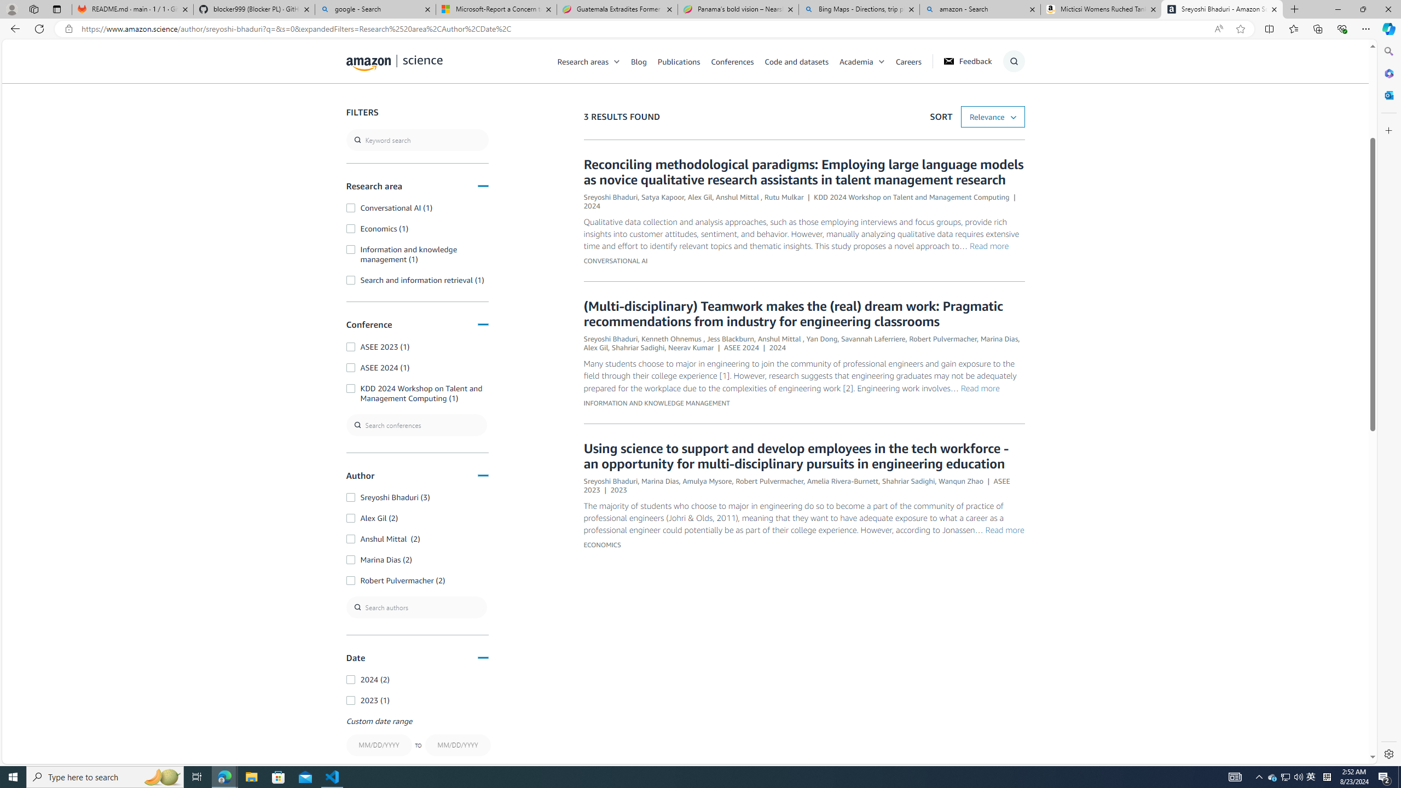 The height and width of the screenshot is (788, 1401). What do you see at coordinates (784, 197) in the screenshot?
I see `Rutu Mulkar` at bounding box center [784, 197].